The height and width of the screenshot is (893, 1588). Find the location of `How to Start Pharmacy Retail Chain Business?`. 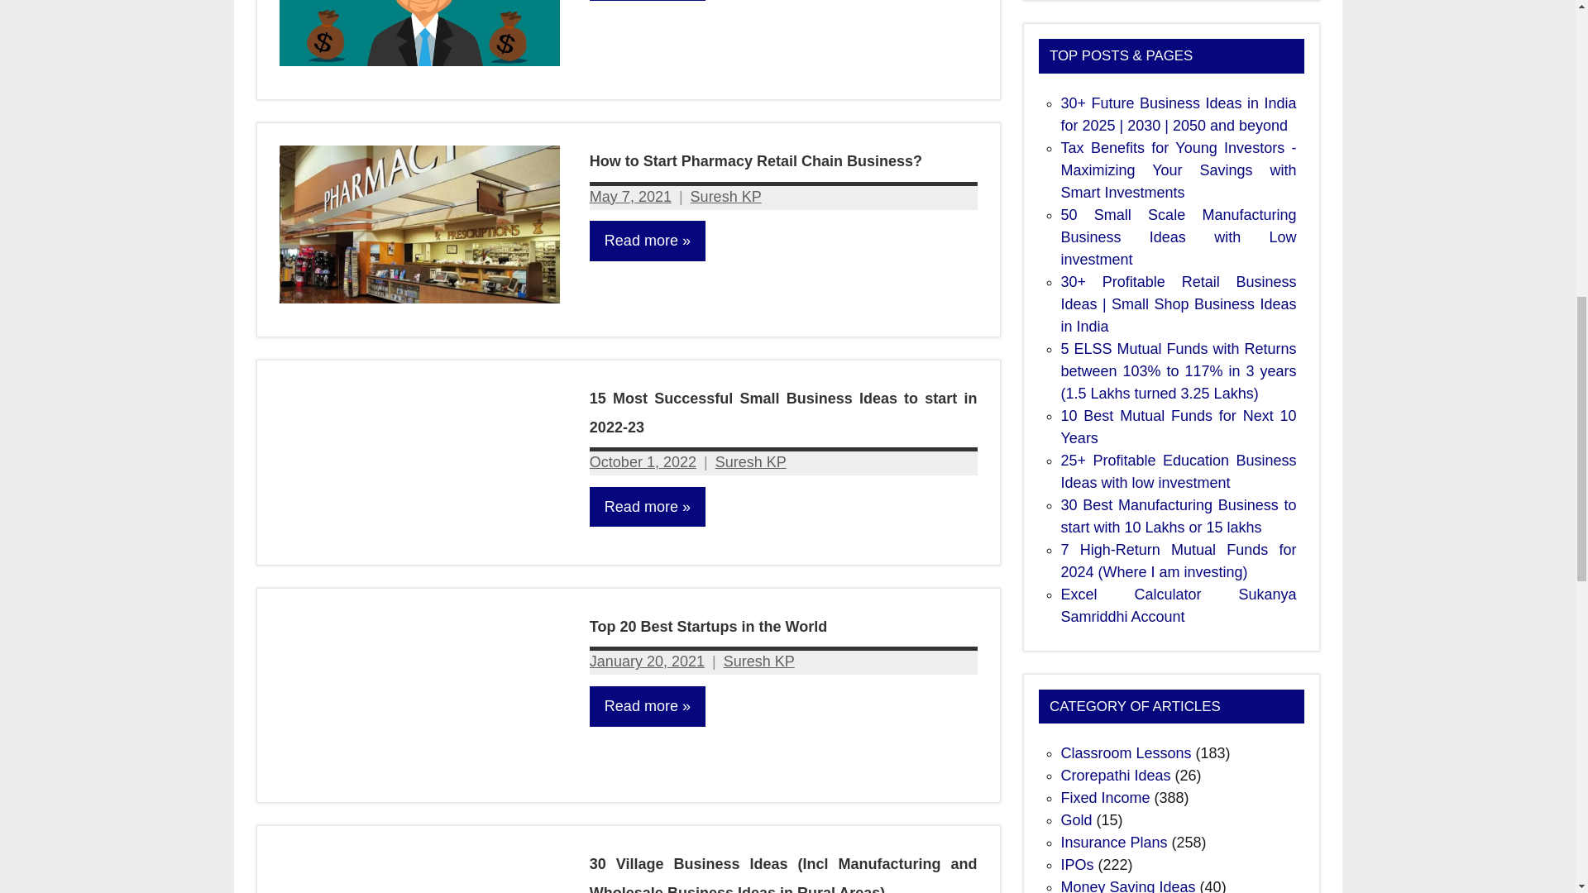

How to Start Pharmacy Retail Chain Business? is located at coordinates (756, 160).